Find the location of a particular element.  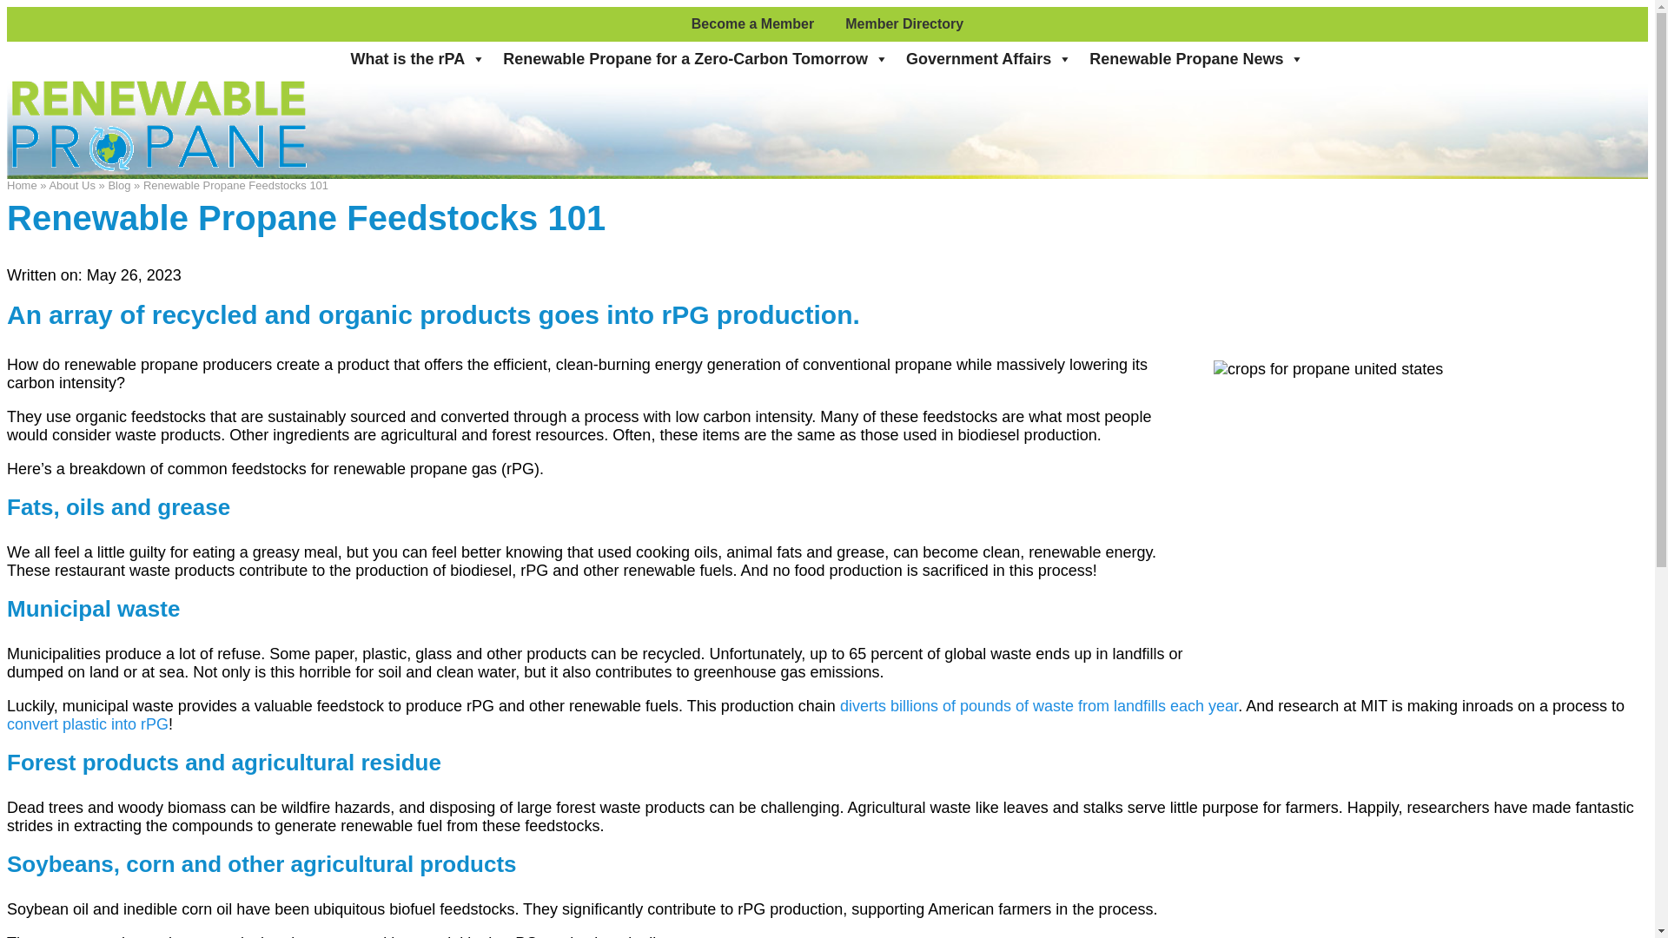

Become a Member is located at coordinates (752, 23).